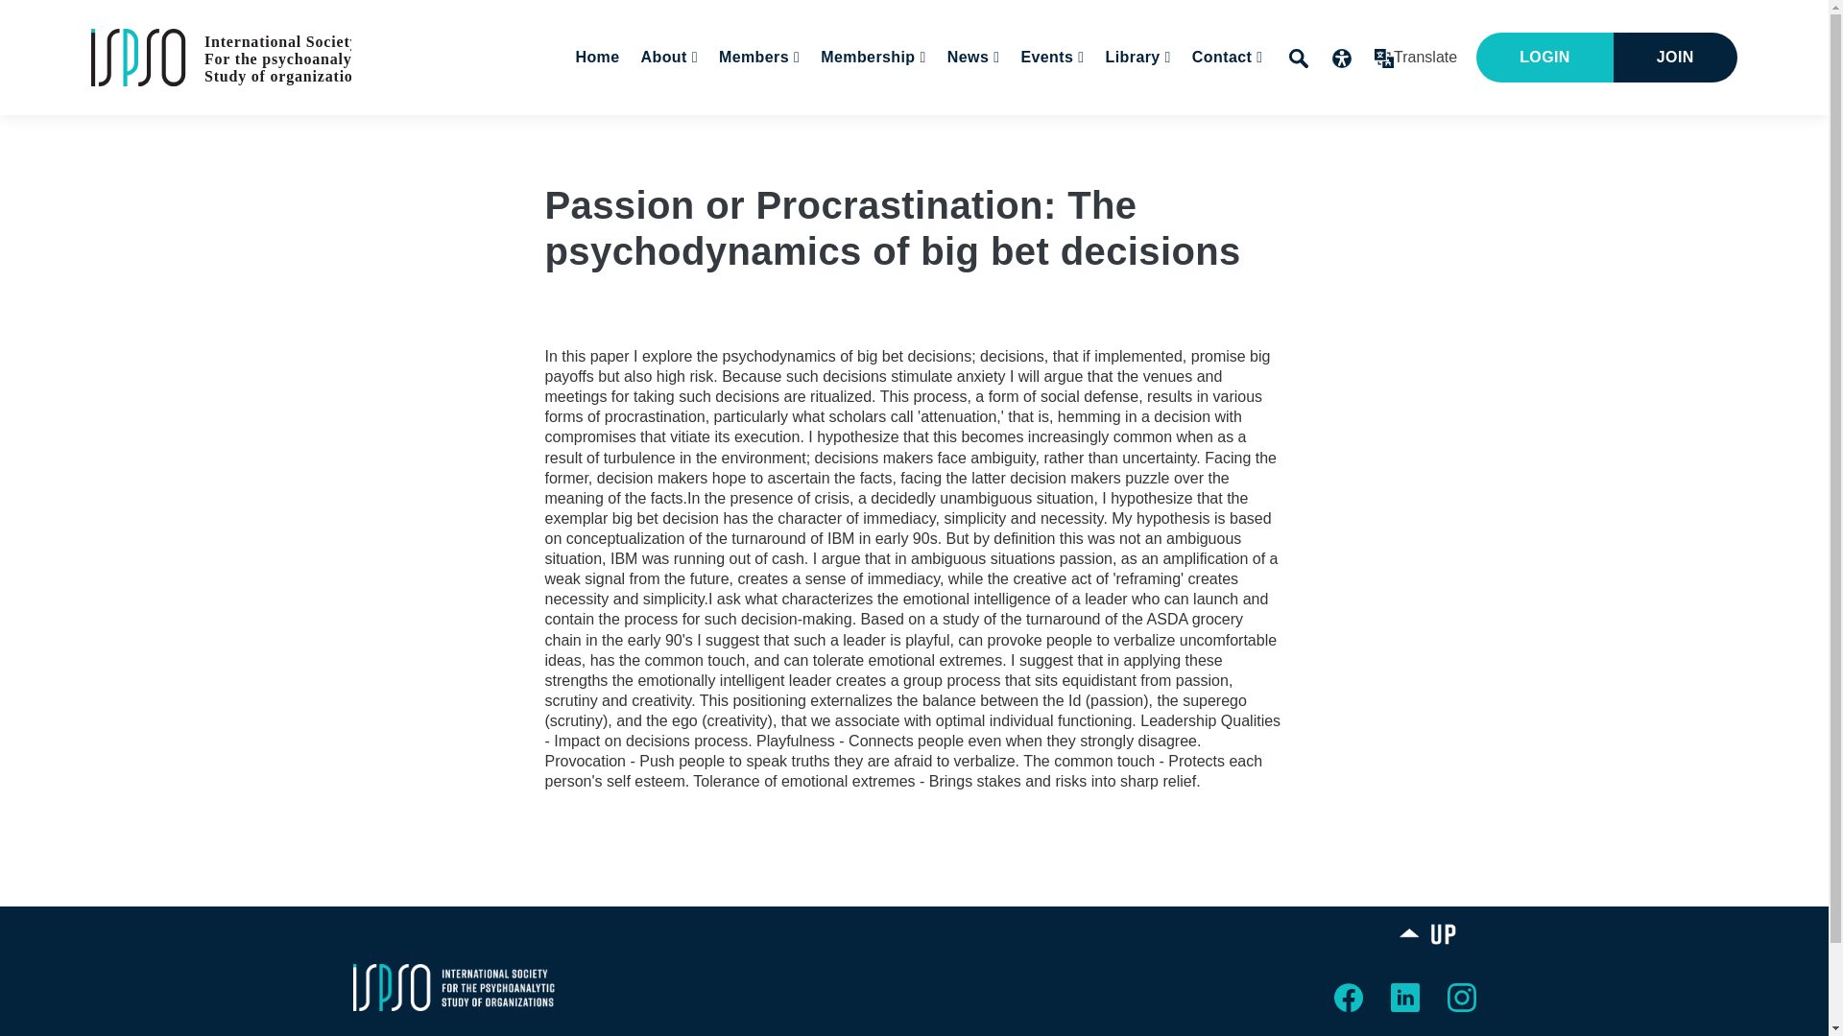 Image resolution: width=1843 pixels, height=1036 pixels. I want to click on AM2024 Sofia, Bulgaria, so click(1158, 114).